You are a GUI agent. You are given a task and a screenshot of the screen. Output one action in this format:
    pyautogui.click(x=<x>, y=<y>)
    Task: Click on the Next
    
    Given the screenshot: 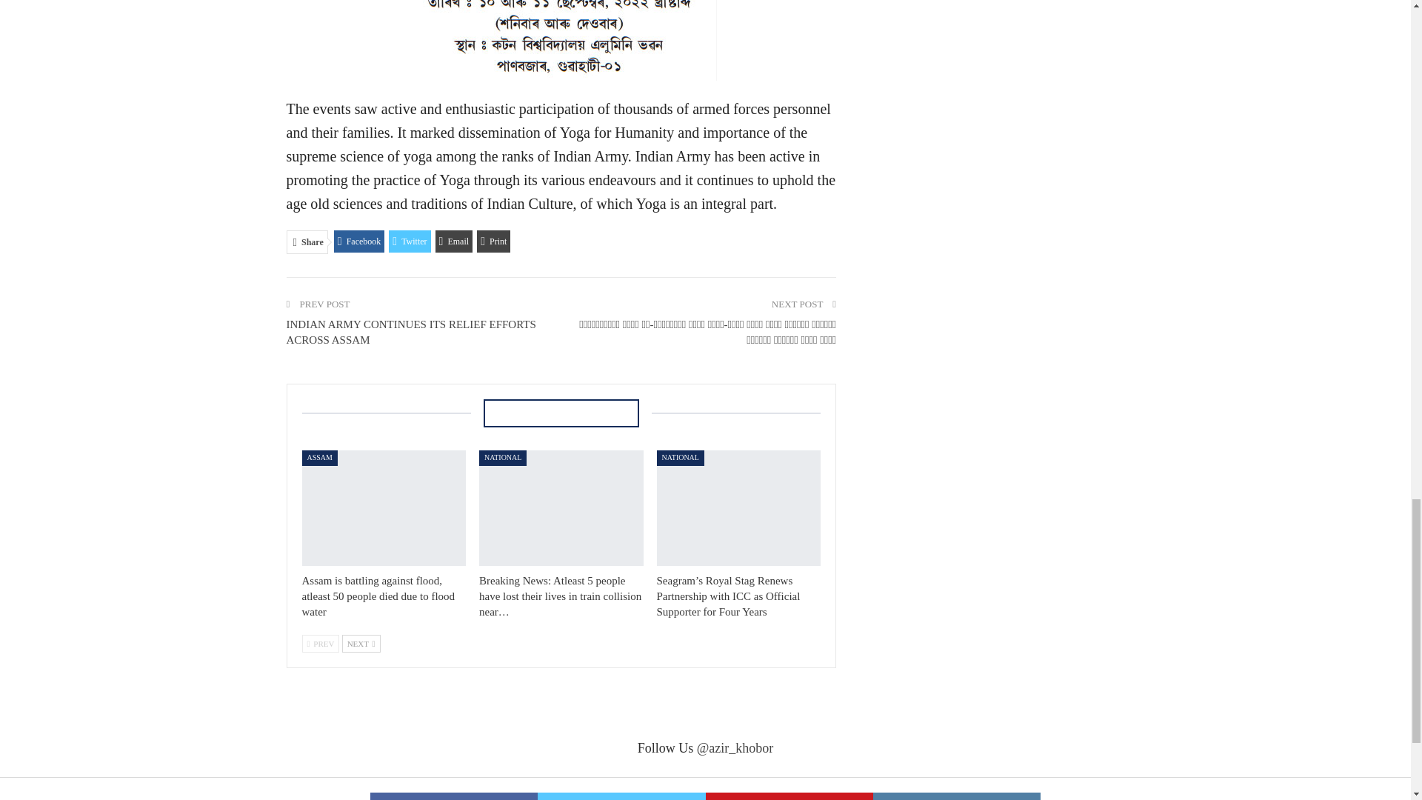 What is the action you would take?
    pyautogui.click(x=361, y=644)
    